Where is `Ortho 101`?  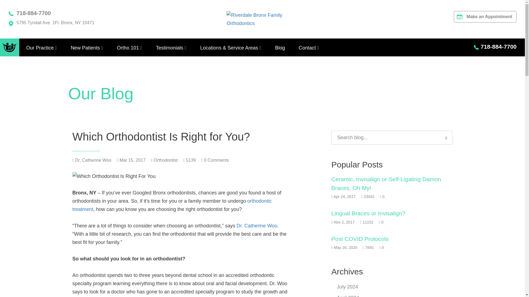 Ortho 101 is located at coordinates (128, 48).